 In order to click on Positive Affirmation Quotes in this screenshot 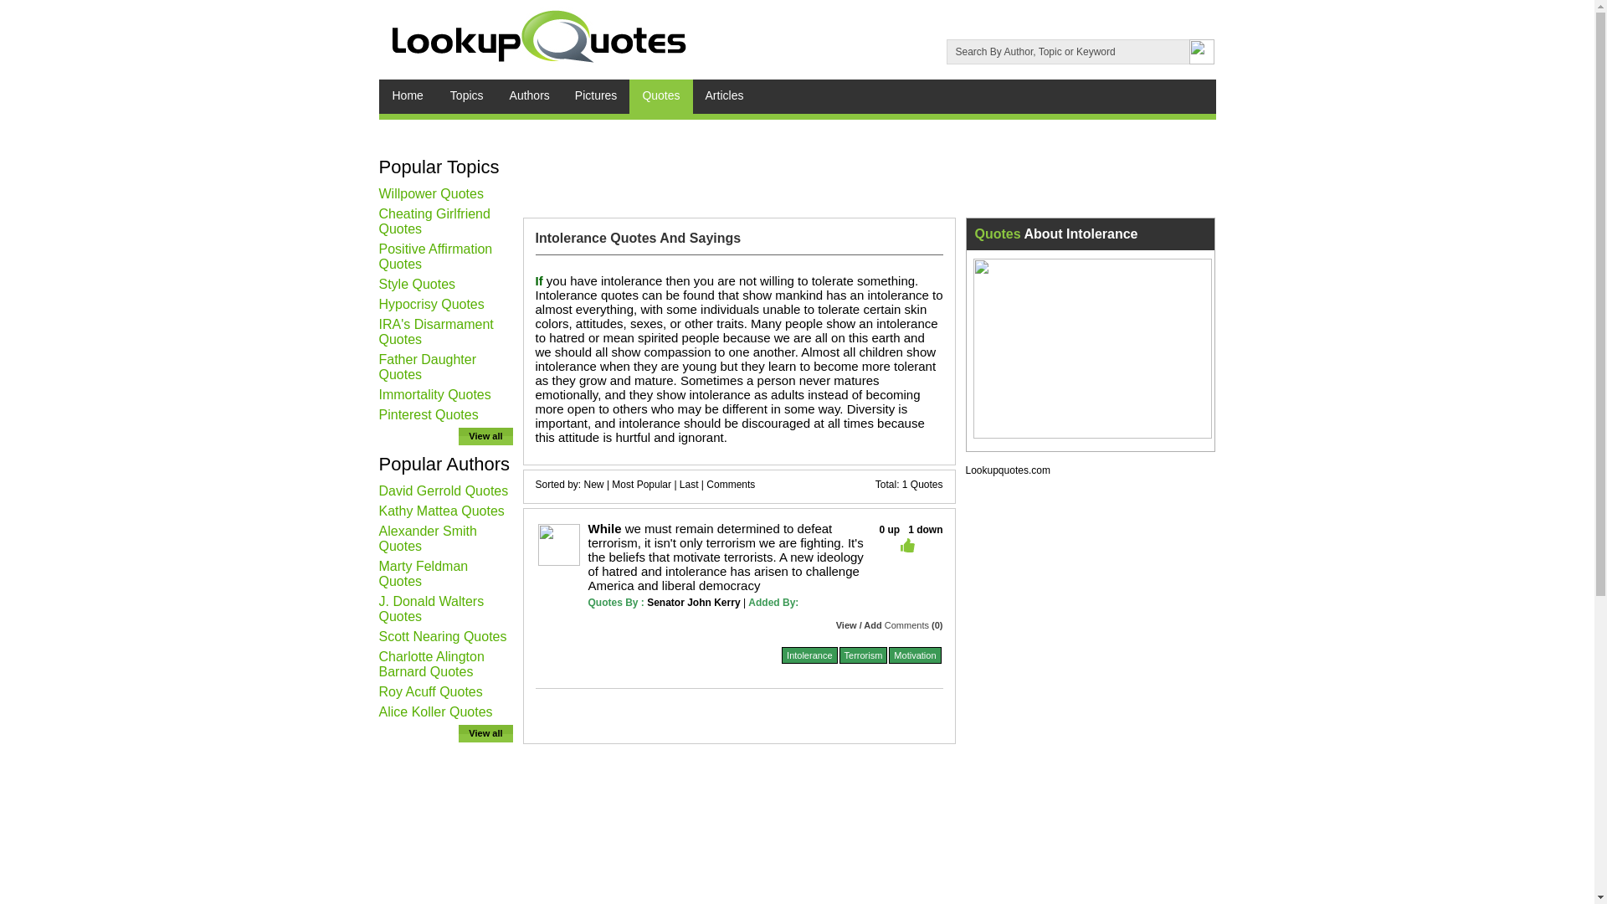, I will do `click(434, 256)`.